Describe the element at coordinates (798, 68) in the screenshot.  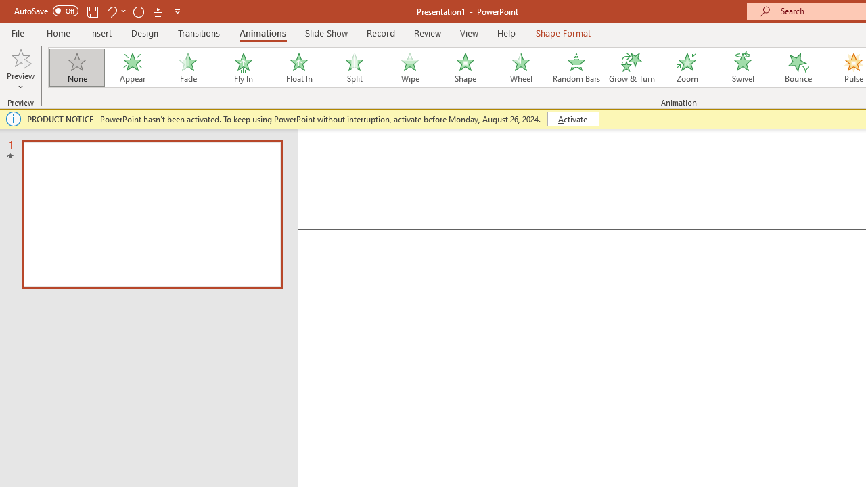
I see `Bounce` at that location.